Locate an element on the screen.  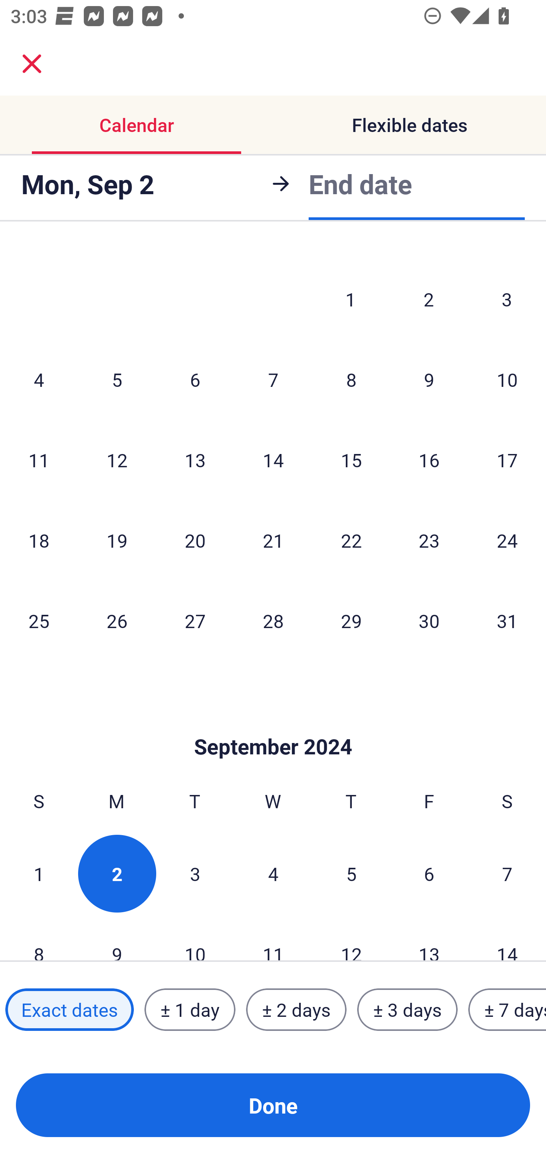
26 Monday, August 26, 2024 is located at coordinates (117, 620).